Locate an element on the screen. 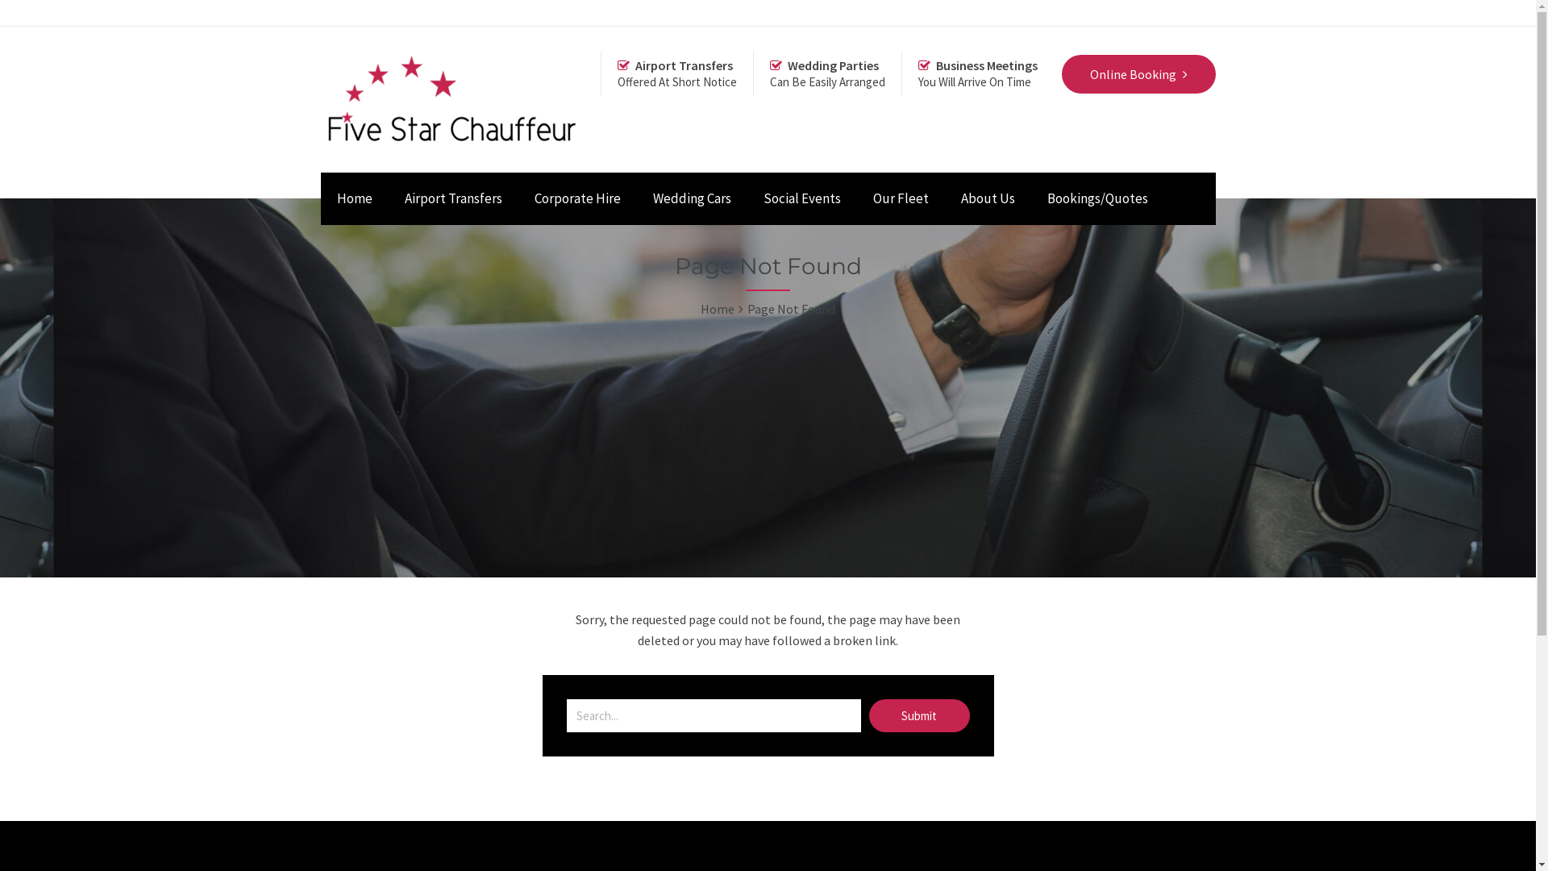  Social Events is located at coordinates (801, 198).